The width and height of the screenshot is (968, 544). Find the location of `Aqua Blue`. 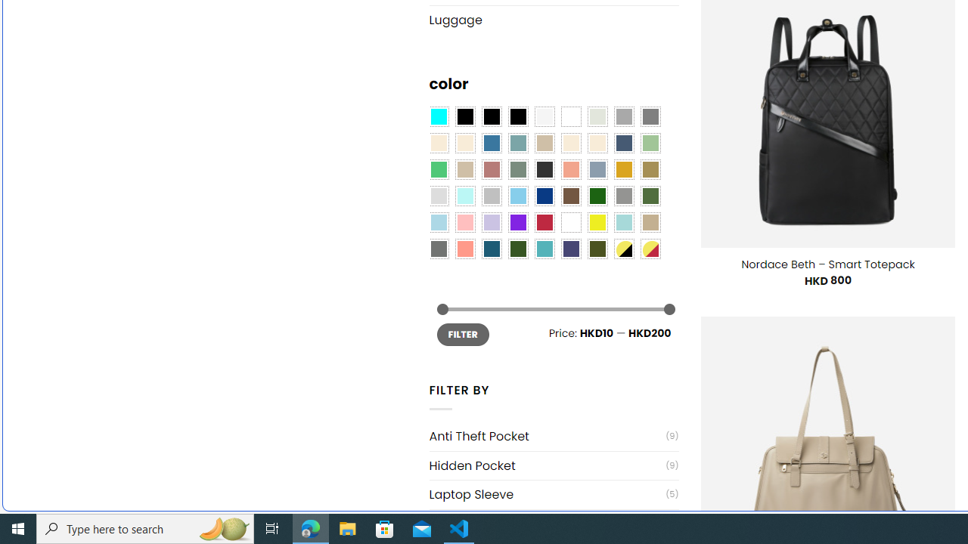

Aqua Blue is located at coordinates (439, 116).